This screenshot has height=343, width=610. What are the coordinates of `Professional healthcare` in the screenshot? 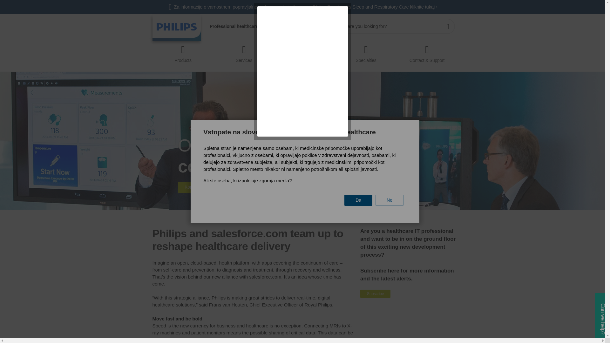 It's located at (234, 26).